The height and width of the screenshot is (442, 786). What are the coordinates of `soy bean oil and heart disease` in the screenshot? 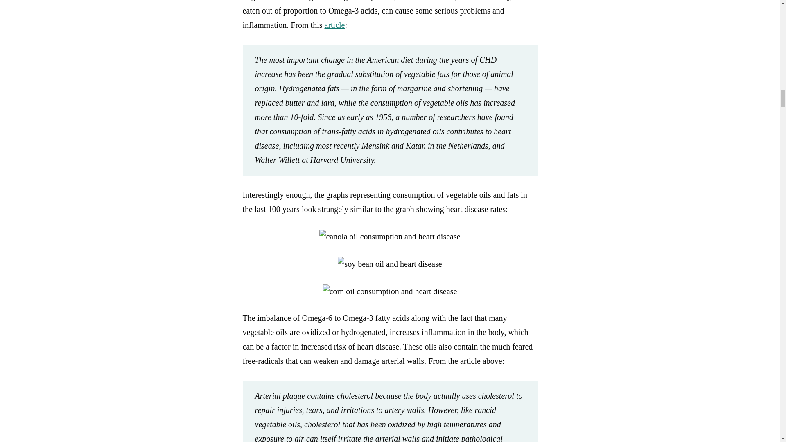 It's located at (390, 264).